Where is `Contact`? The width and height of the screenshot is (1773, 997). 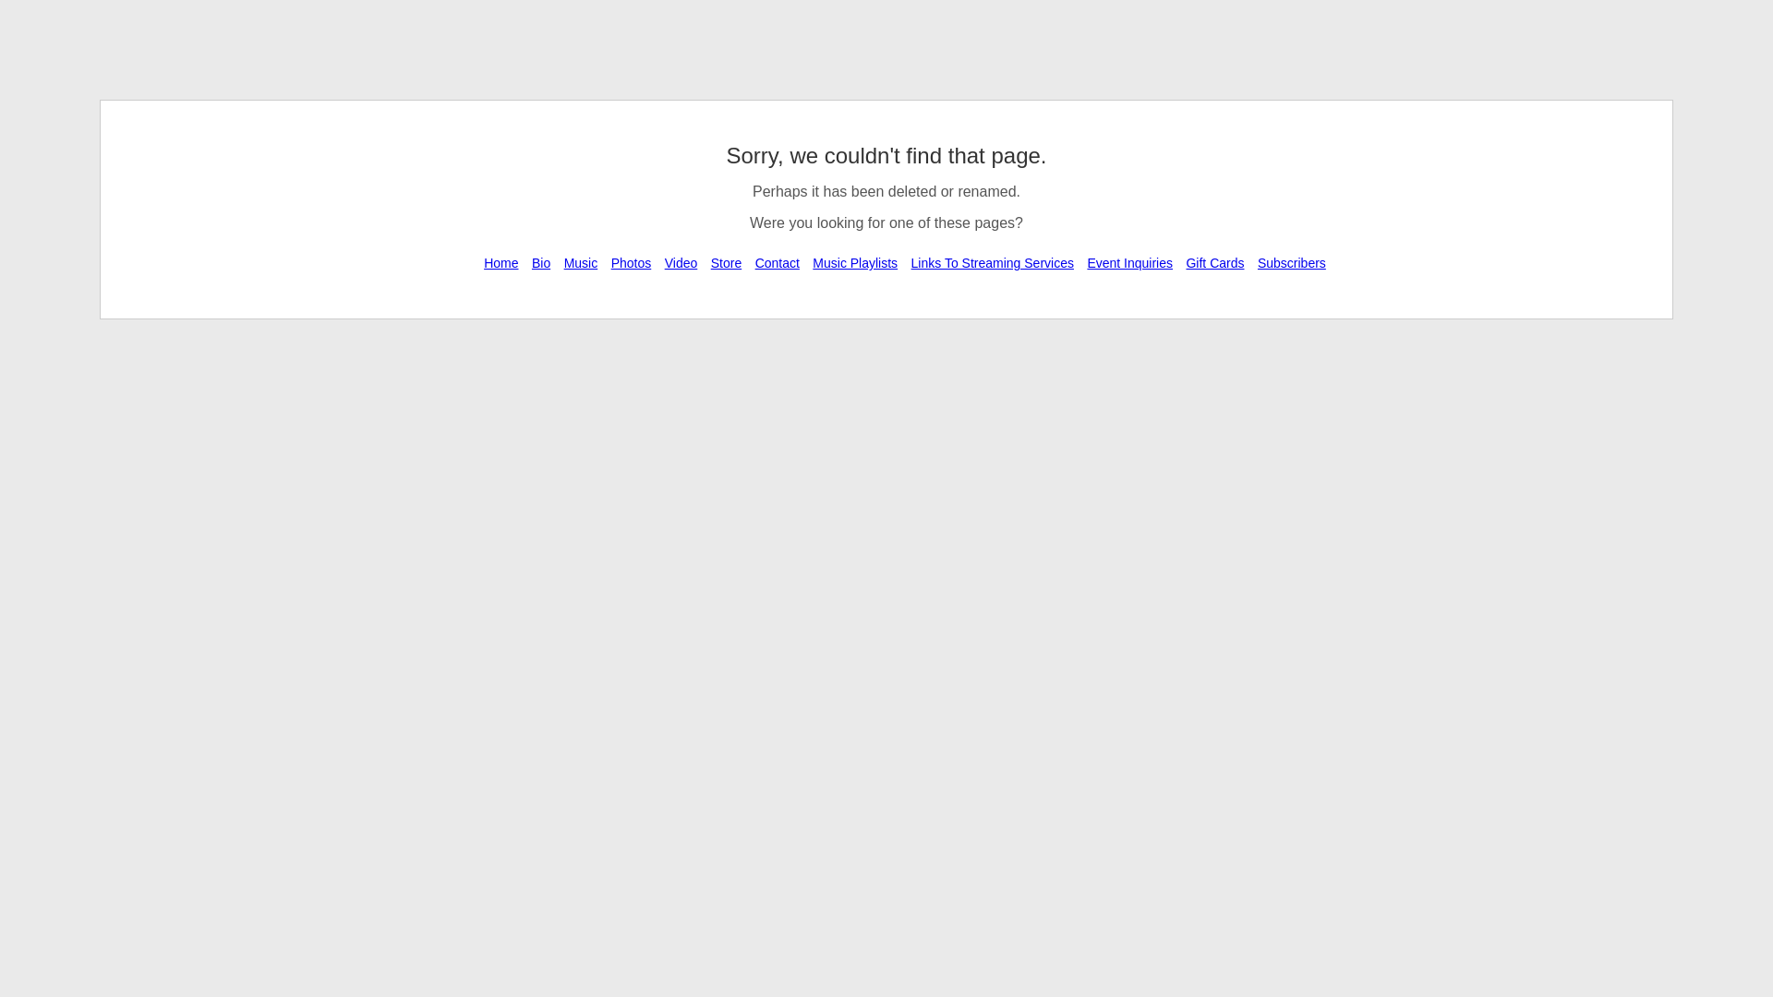
Contact is located at coordinates (778, 263).